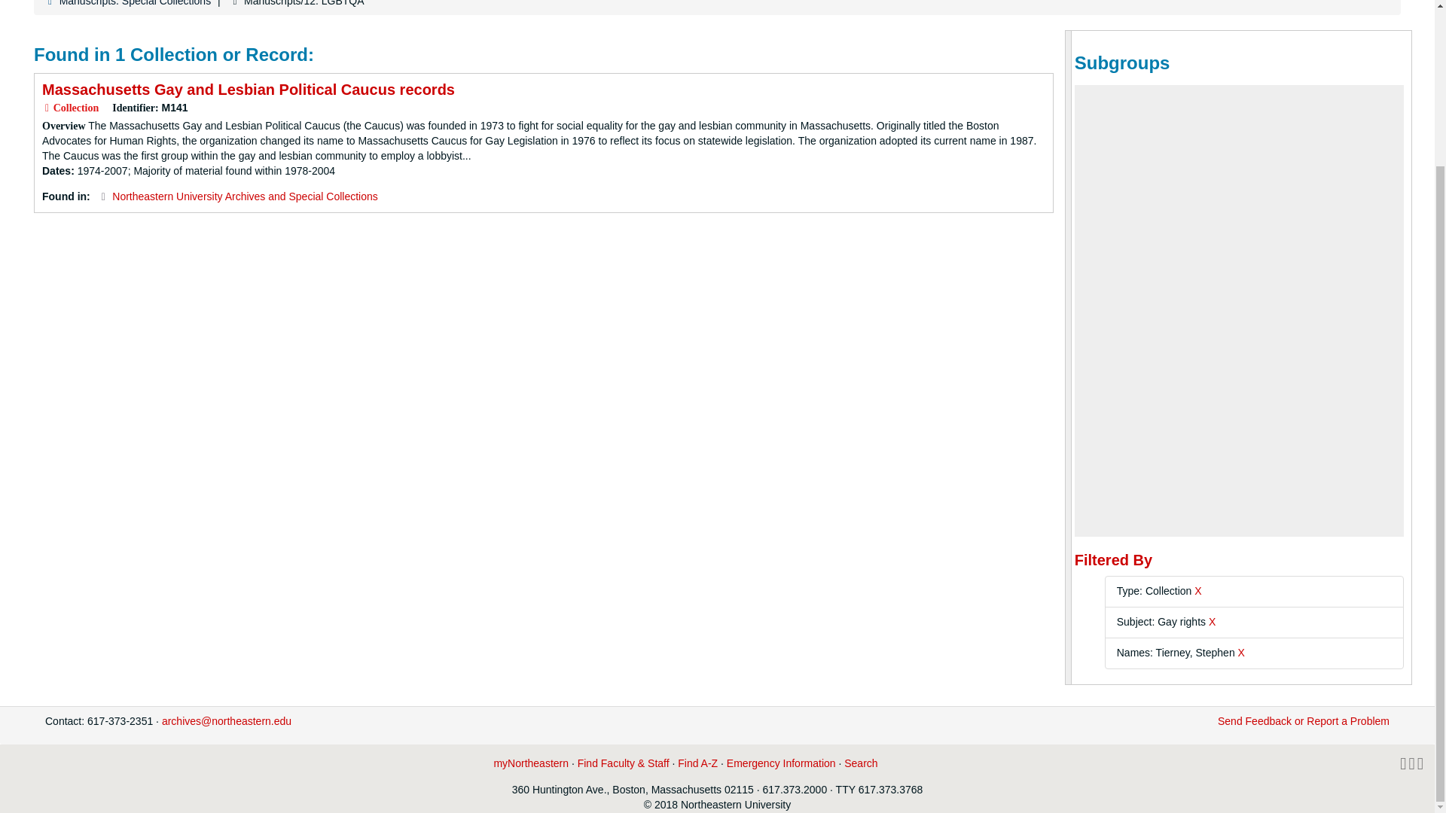  Describe the element at coordinates (245, 196) in the screenshot. I see `Northeastern University Archives and Special Collections` at that location.